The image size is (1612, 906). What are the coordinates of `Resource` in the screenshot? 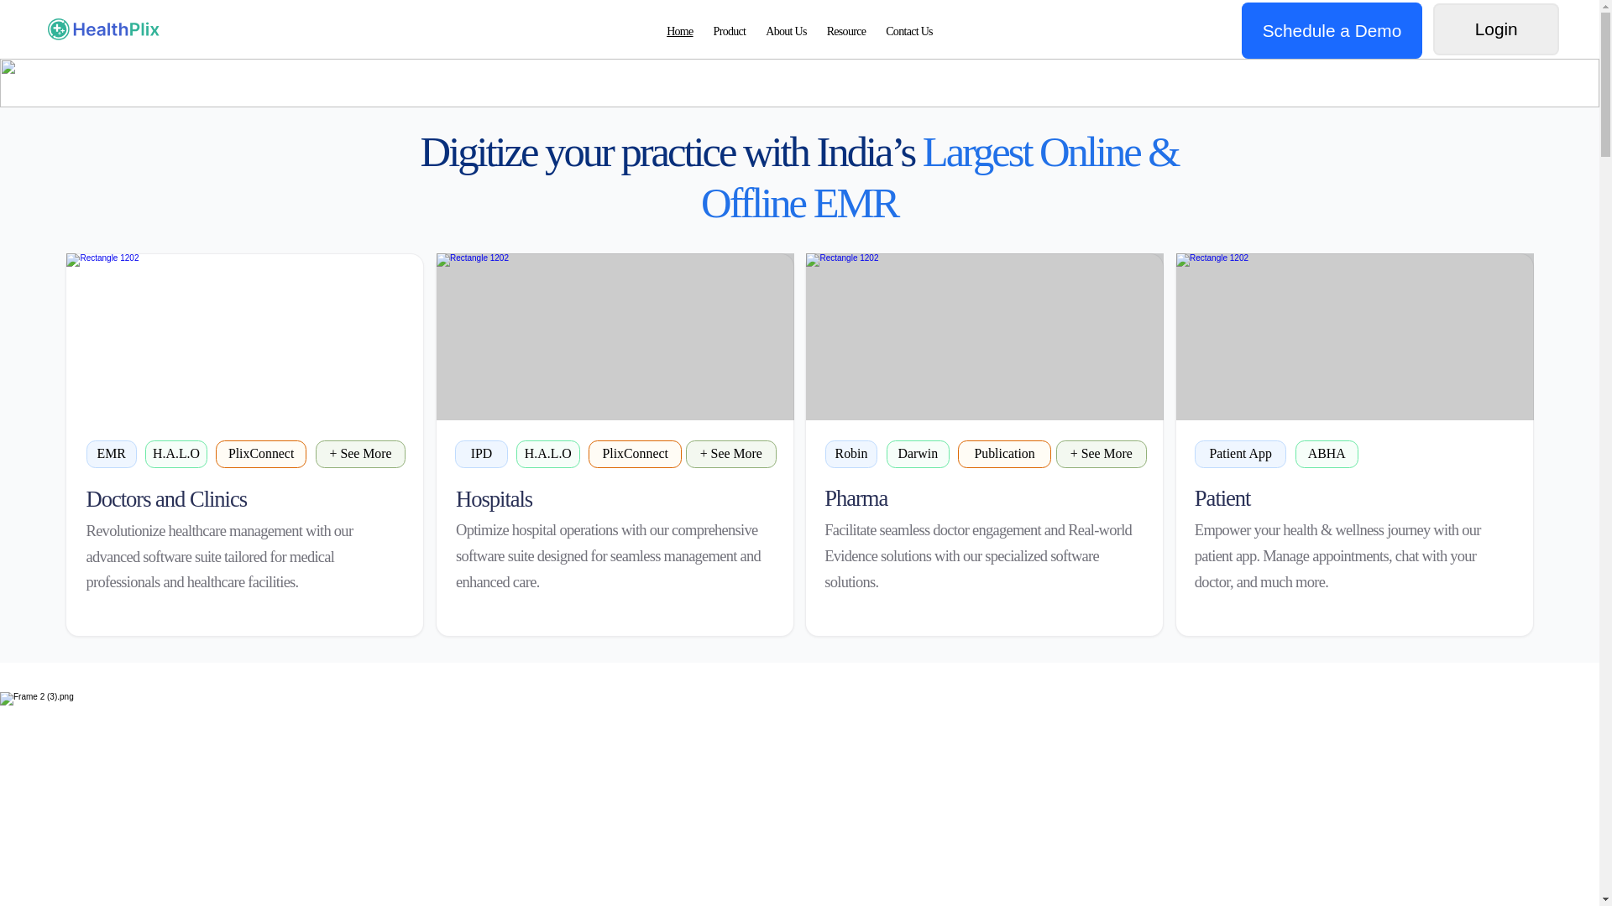 It's located at (846, 32).